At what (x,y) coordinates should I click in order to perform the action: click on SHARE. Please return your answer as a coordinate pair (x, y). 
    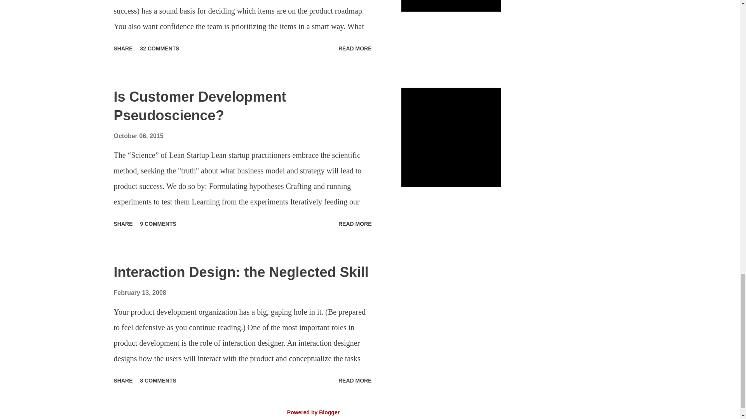
    Looking at the image, I should click on (123, 48).